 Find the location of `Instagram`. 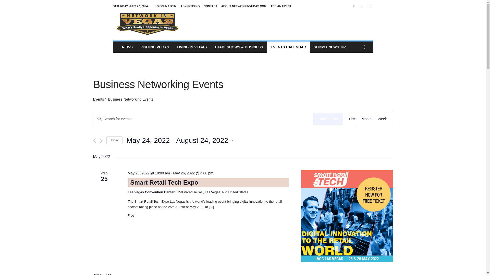

Instagram is located at coordinates (361, 6).